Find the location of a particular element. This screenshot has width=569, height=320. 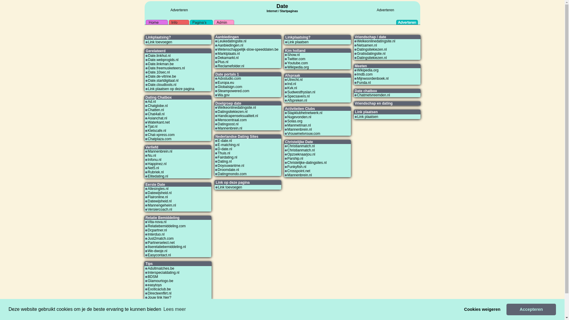

Cookies weigeren is located at coordinates (482, 309).